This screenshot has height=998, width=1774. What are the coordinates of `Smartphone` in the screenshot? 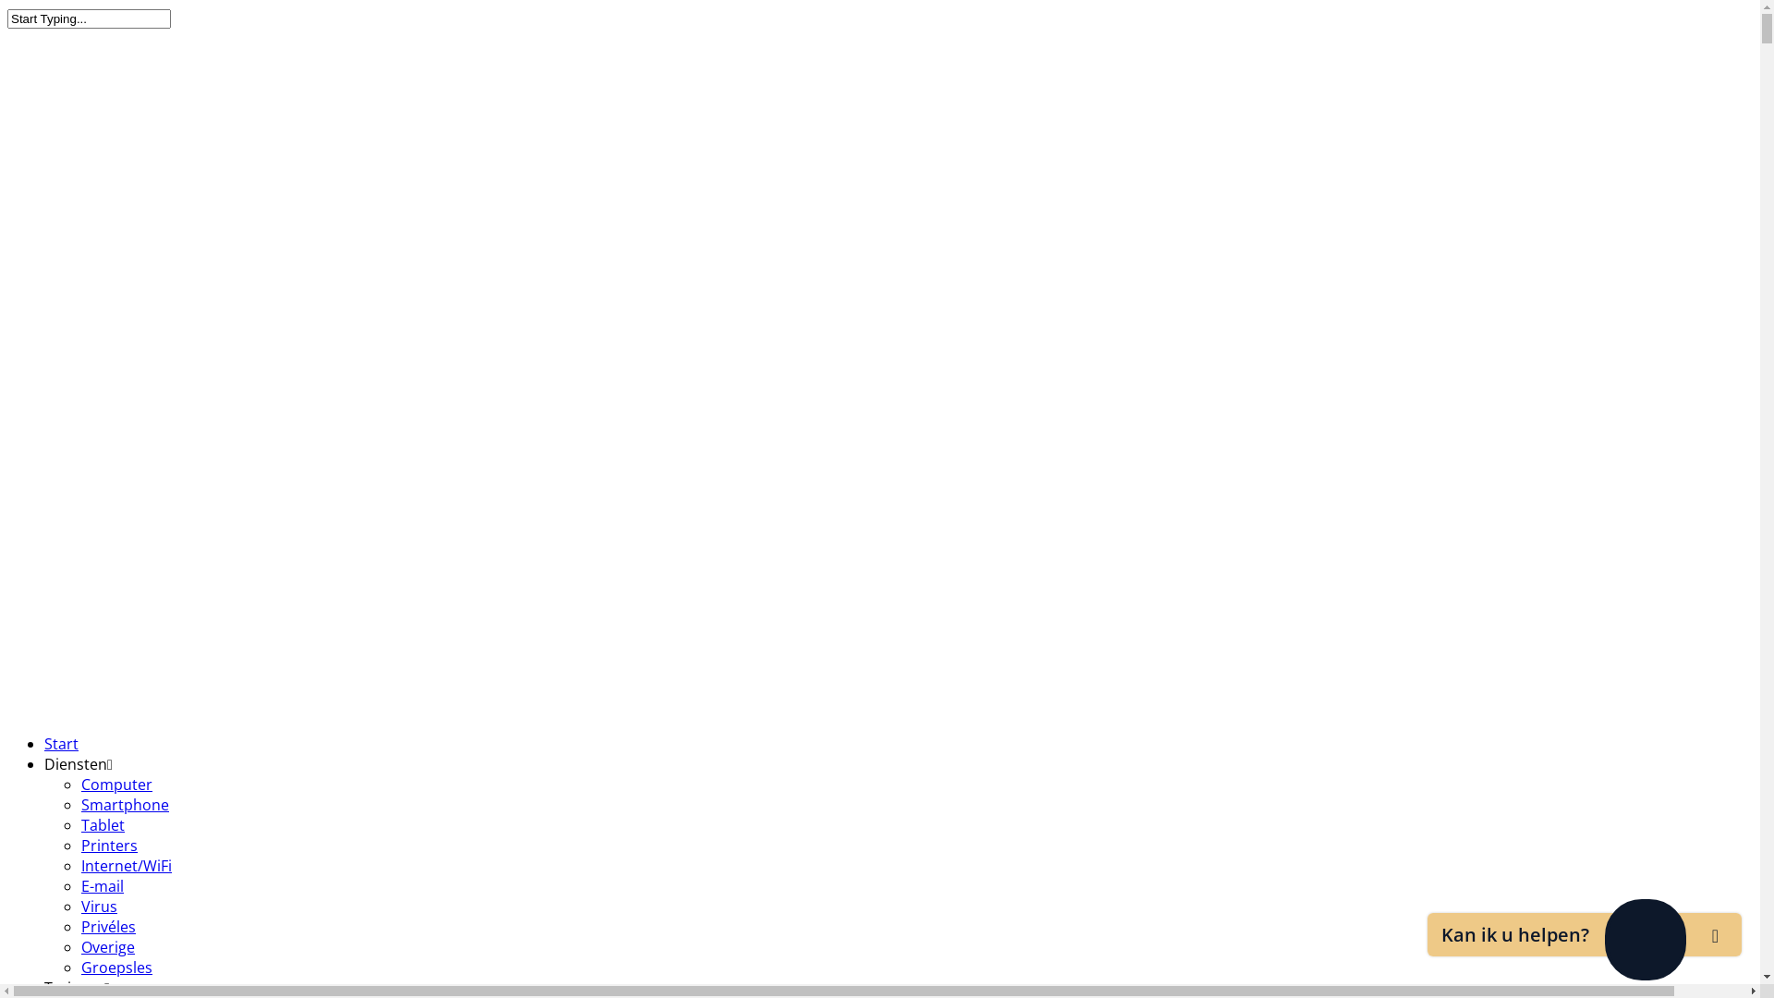 It's located at (126, 805).